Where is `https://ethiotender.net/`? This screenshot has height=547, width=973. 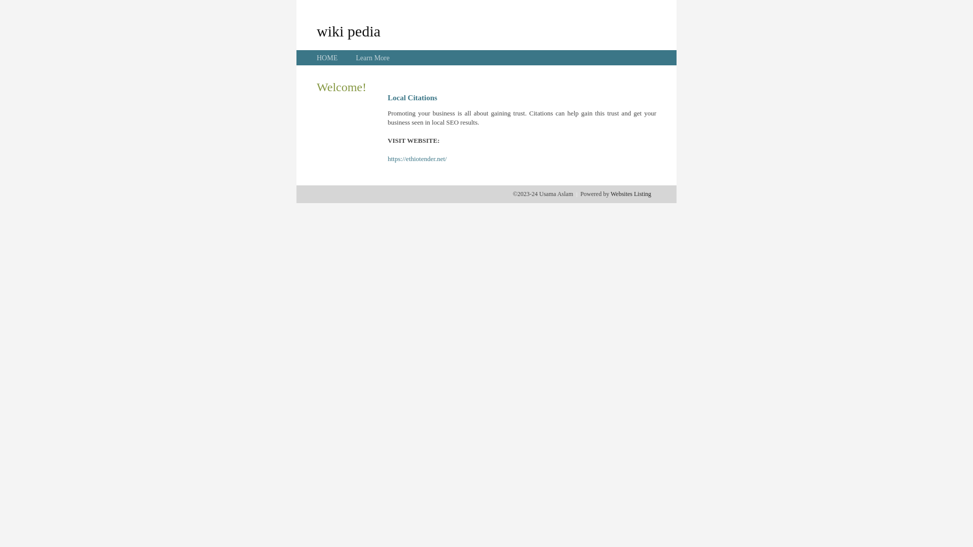 https://ethiotender.net/ is located at coordinates (418, 159).